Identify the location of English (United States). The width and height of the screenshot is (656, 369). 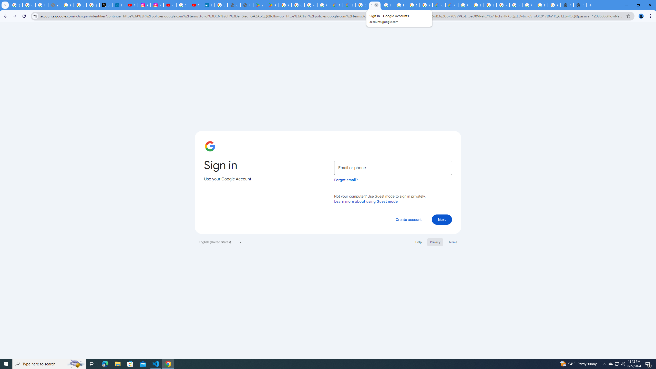
(220, 242).